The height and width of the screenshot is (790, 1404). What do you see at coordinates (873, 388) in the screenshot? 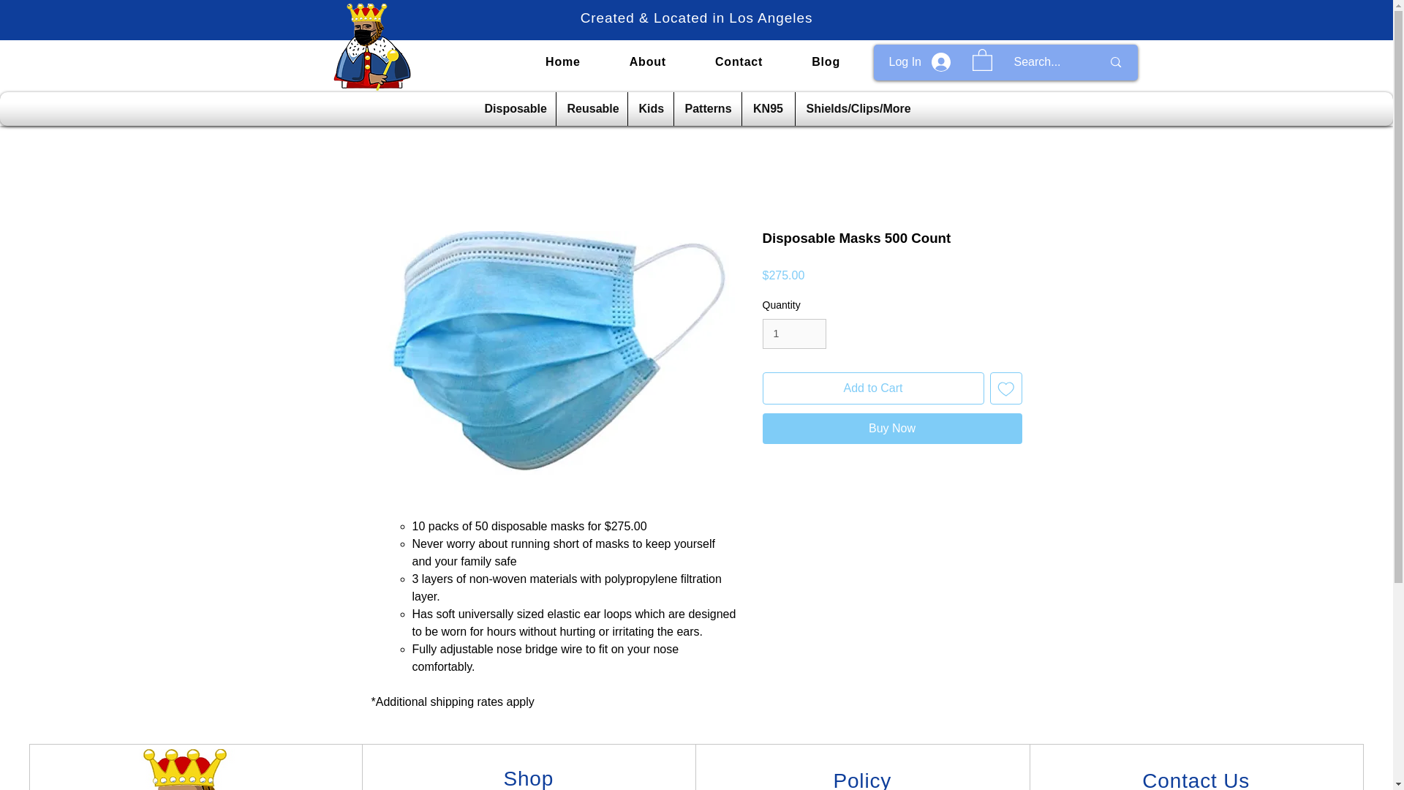
I see `Add to Cart` at bounding box center [873, 388].